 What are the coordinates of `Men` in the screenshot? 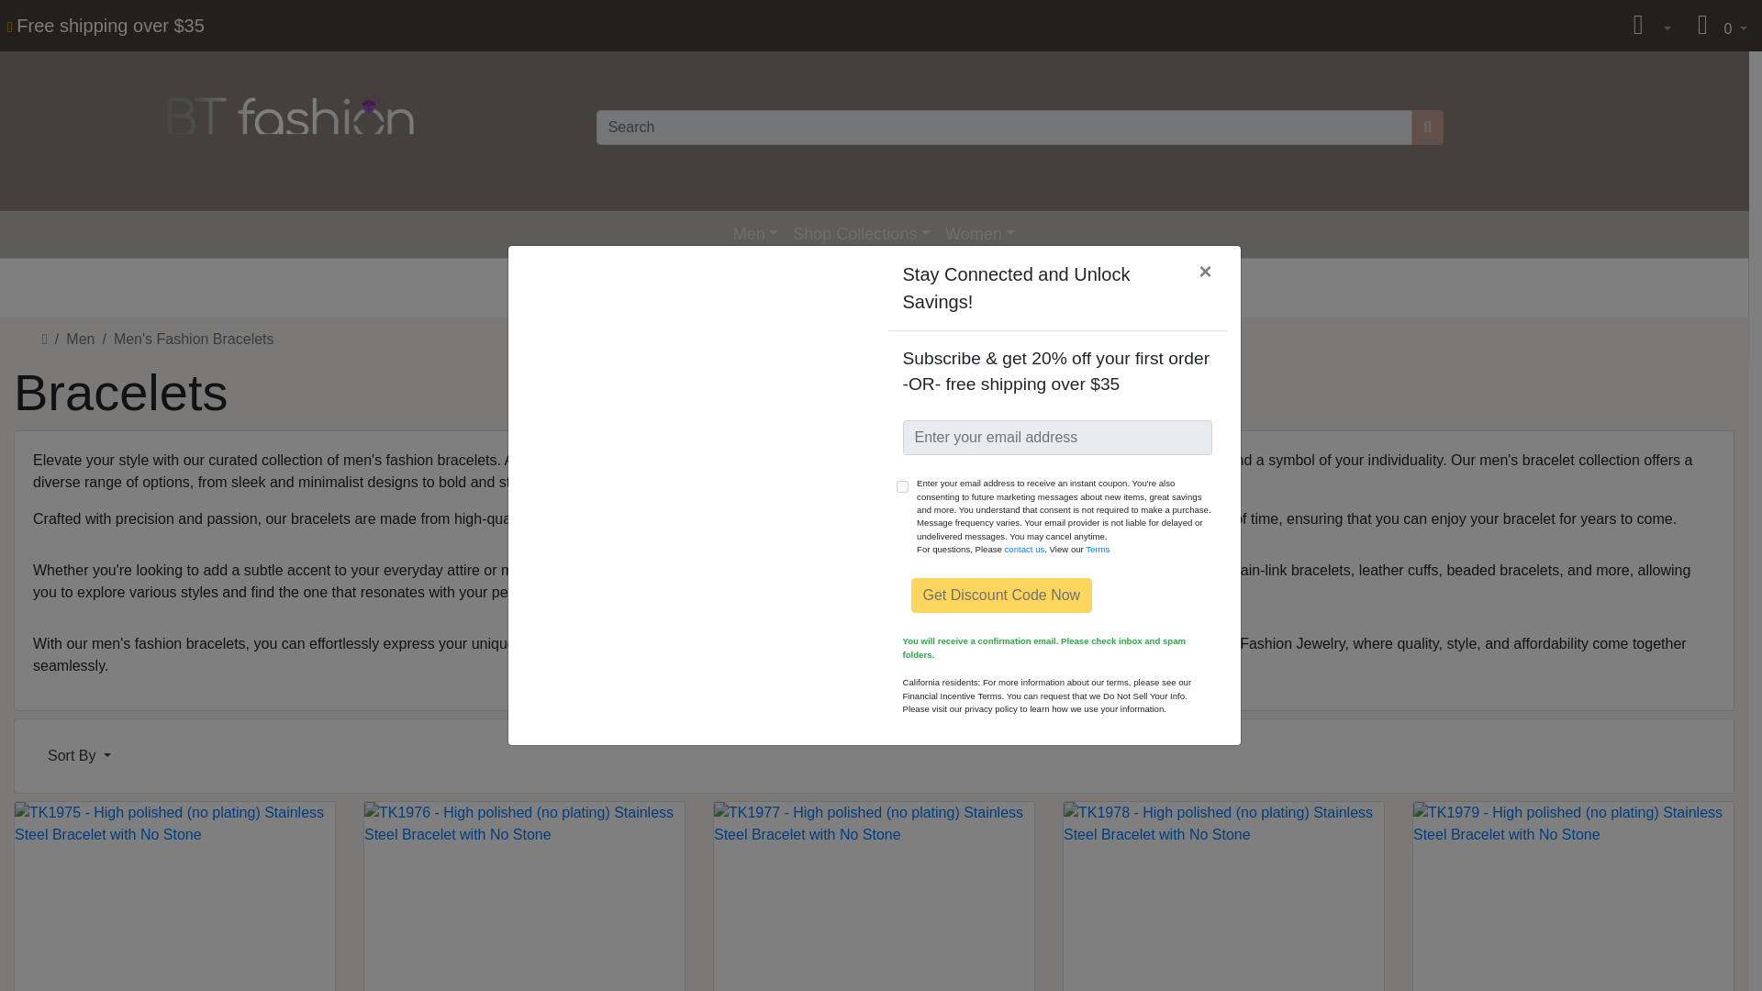 It's located at (756, 234).